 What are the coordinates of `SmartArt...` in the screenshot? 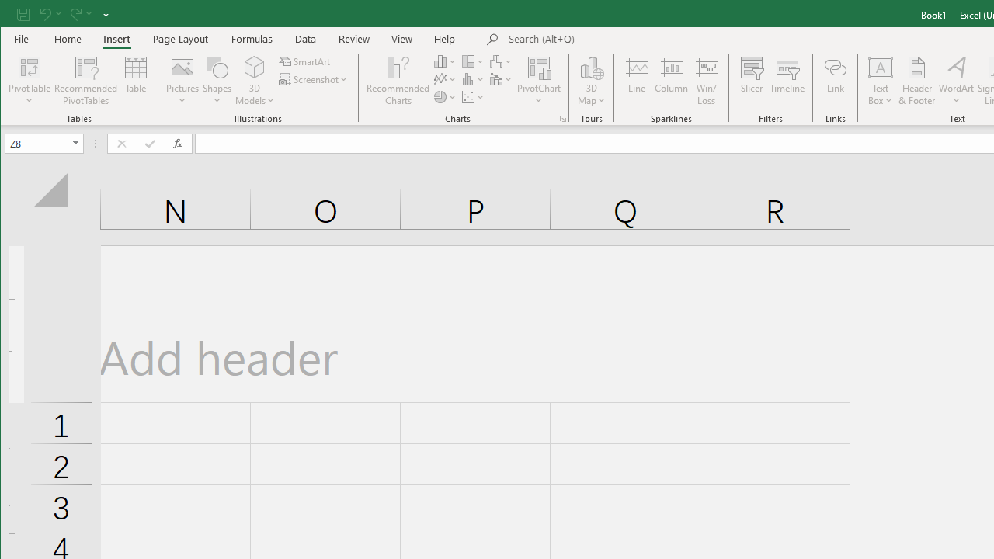 It's located at (306, 61).